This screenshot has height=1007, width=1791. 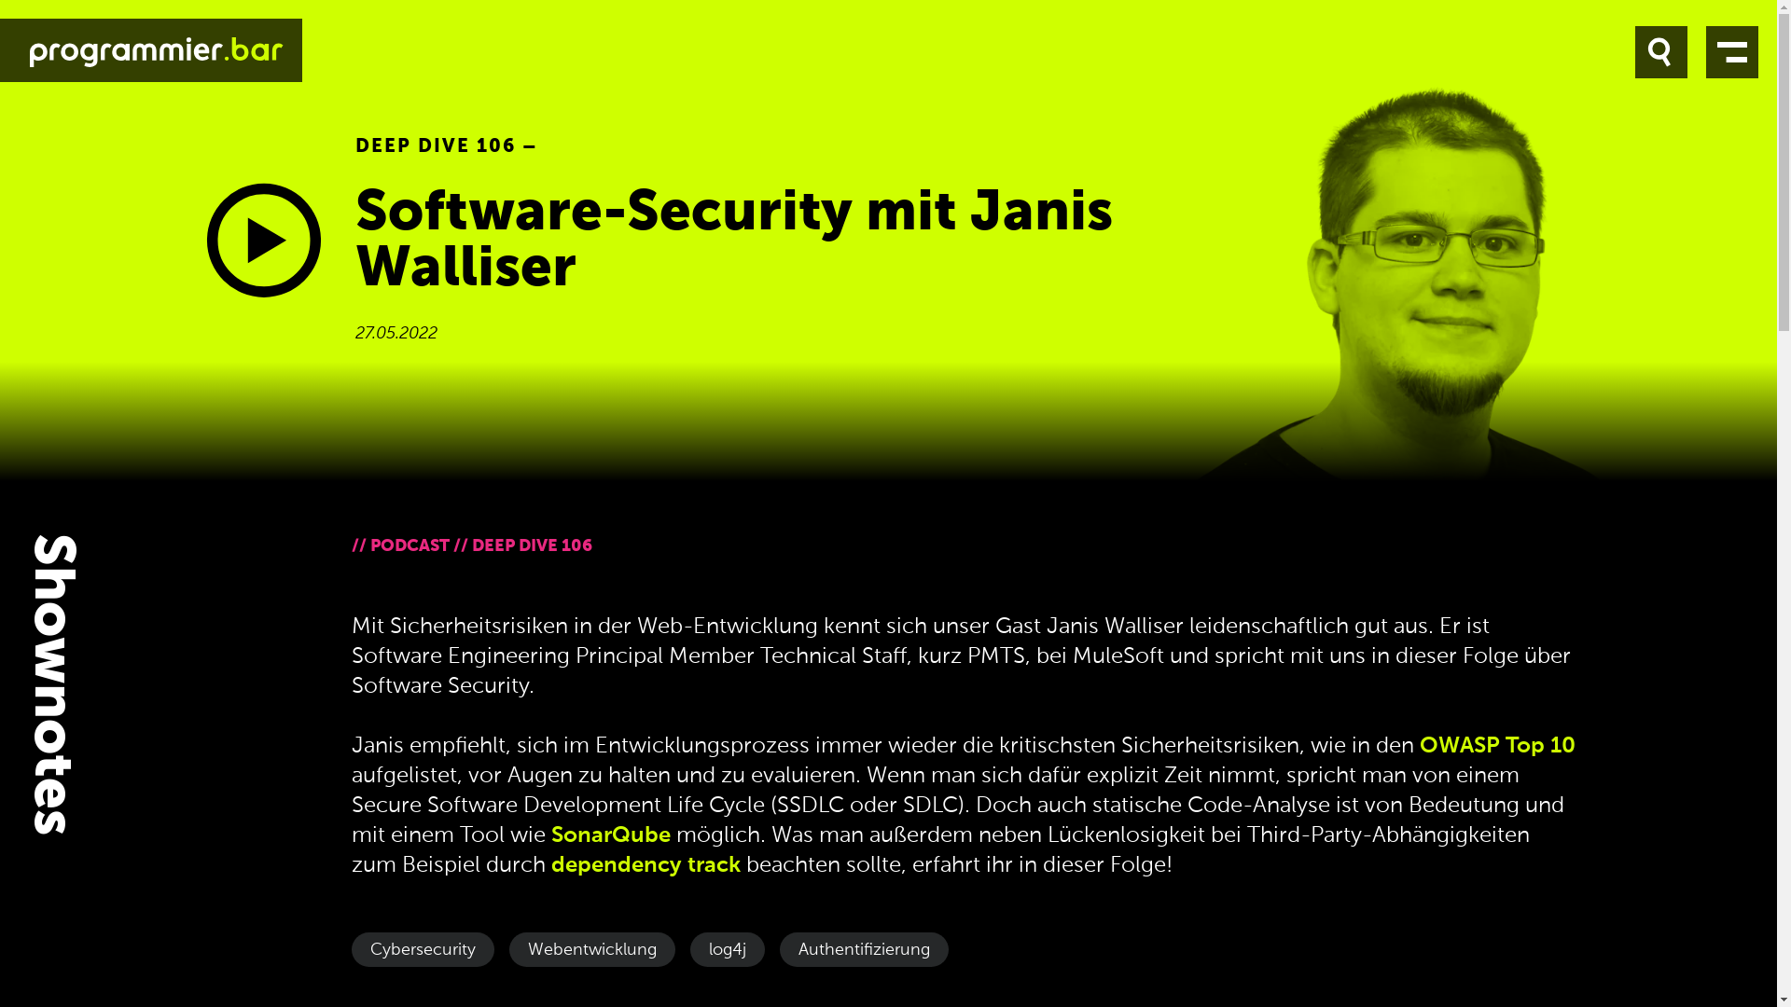 What do you see at coordinates (610, 835) in the screenshot?
I see `SonarQube` at bounding box center [610, 835].